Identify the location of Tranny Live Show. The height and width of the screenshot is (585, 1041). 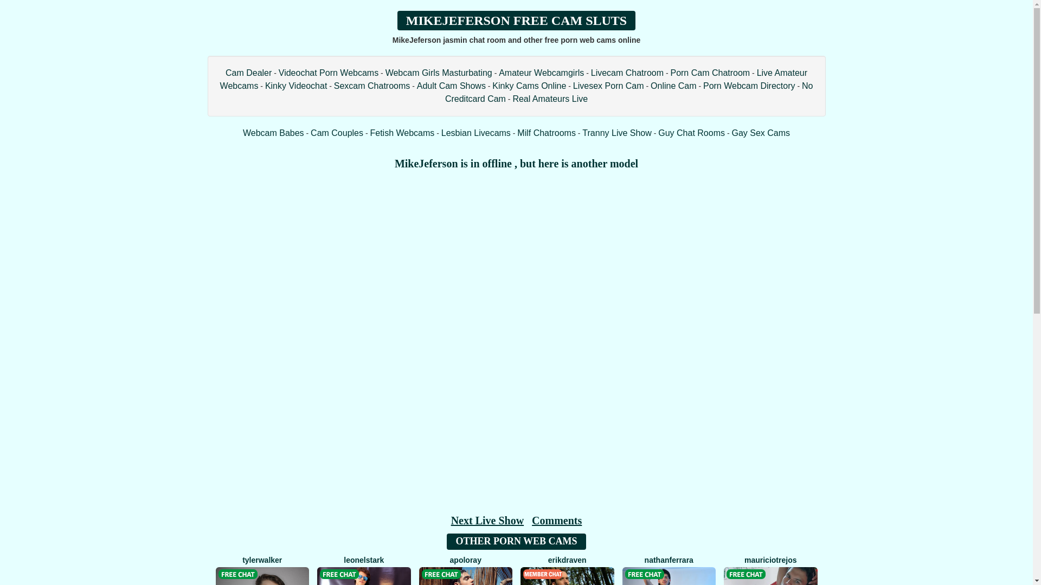
(616, 132).